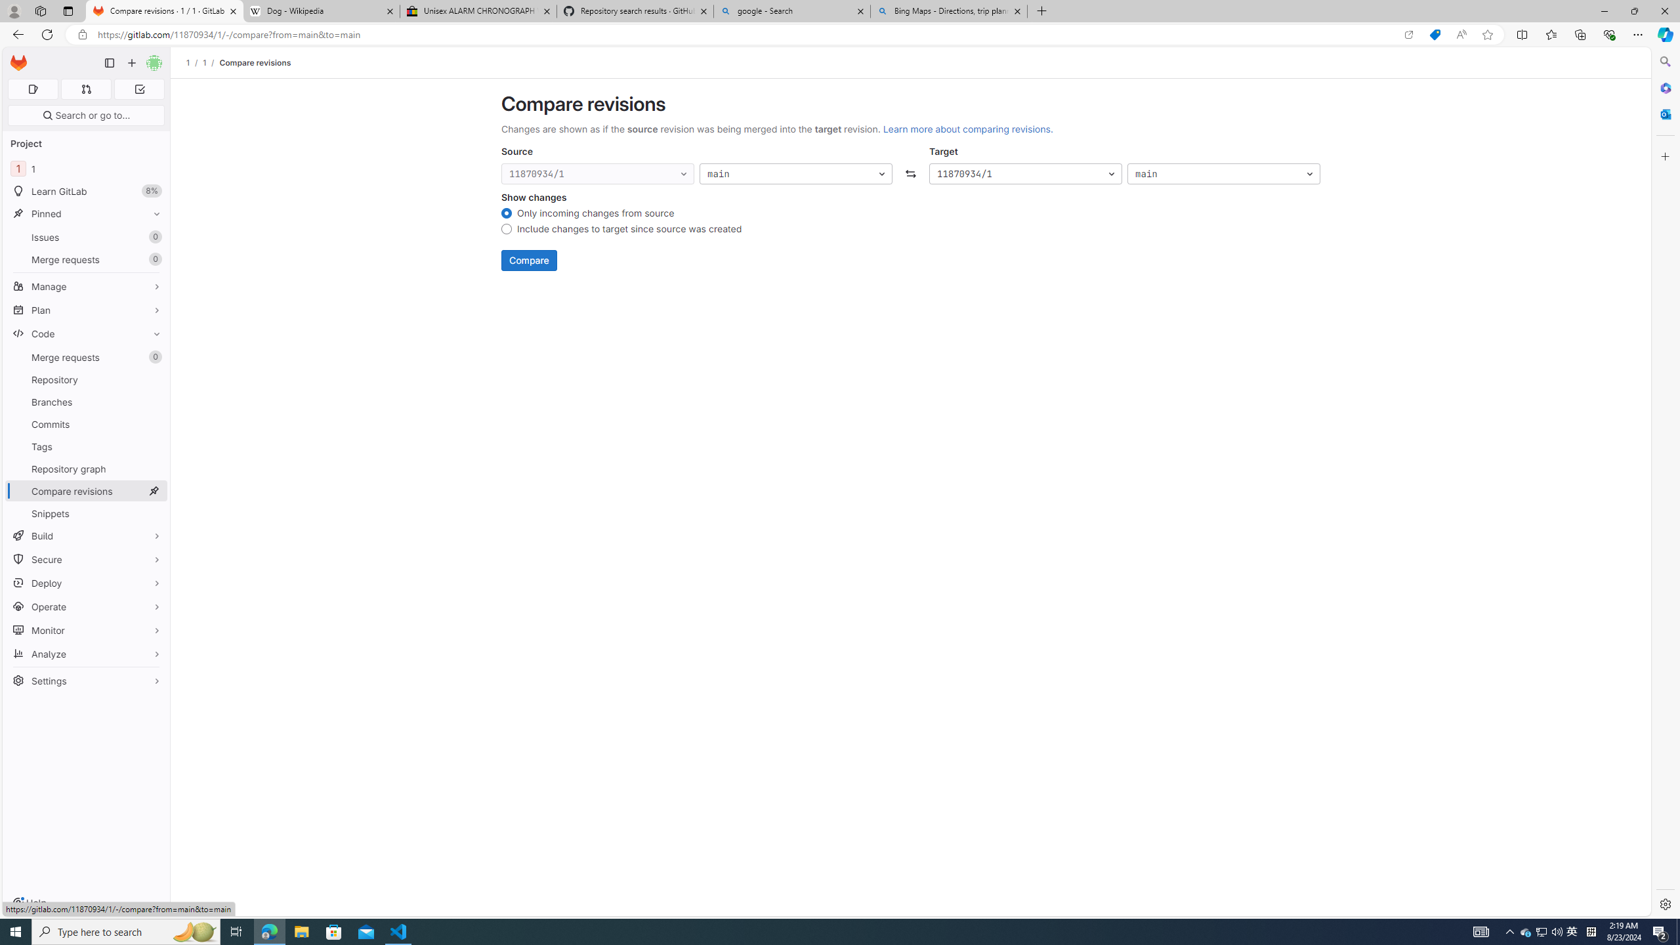  I want to click on Primary navigation sidebar, so click(109, 63).